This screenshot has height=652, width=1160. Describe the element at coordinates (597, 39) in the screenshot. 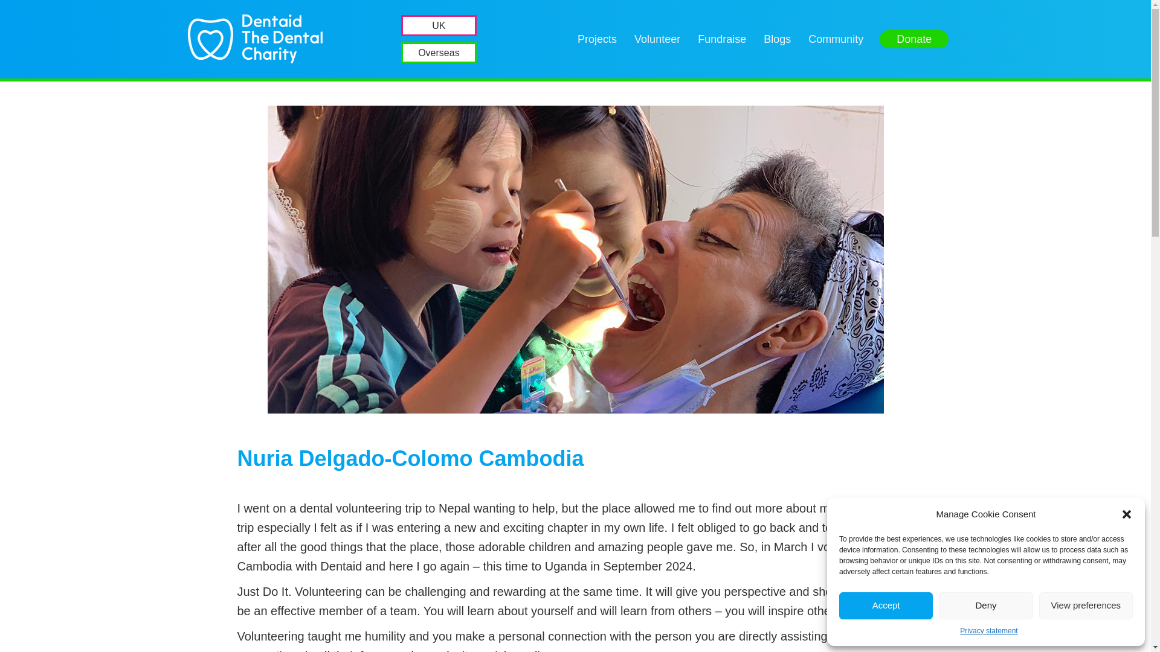

I see `Projects` at that location.